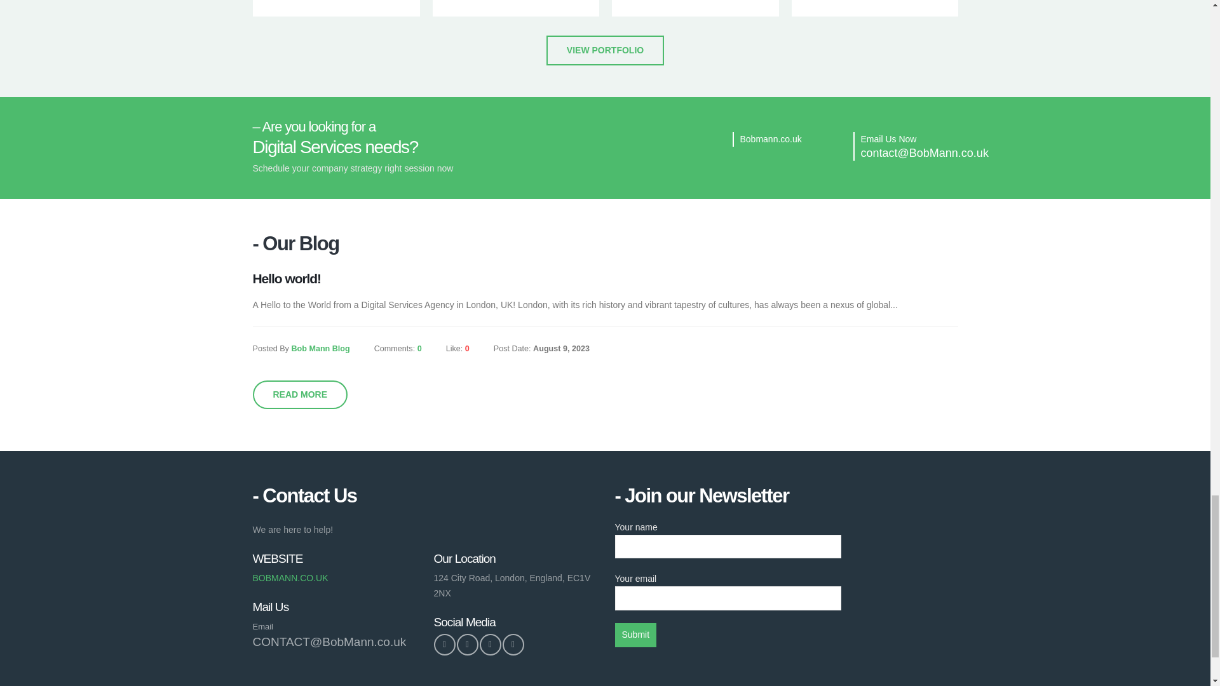 The width and height of the screenshot is (1220, 686). I want to click on Posts by Bob Mann Blog, so click(320, 349).